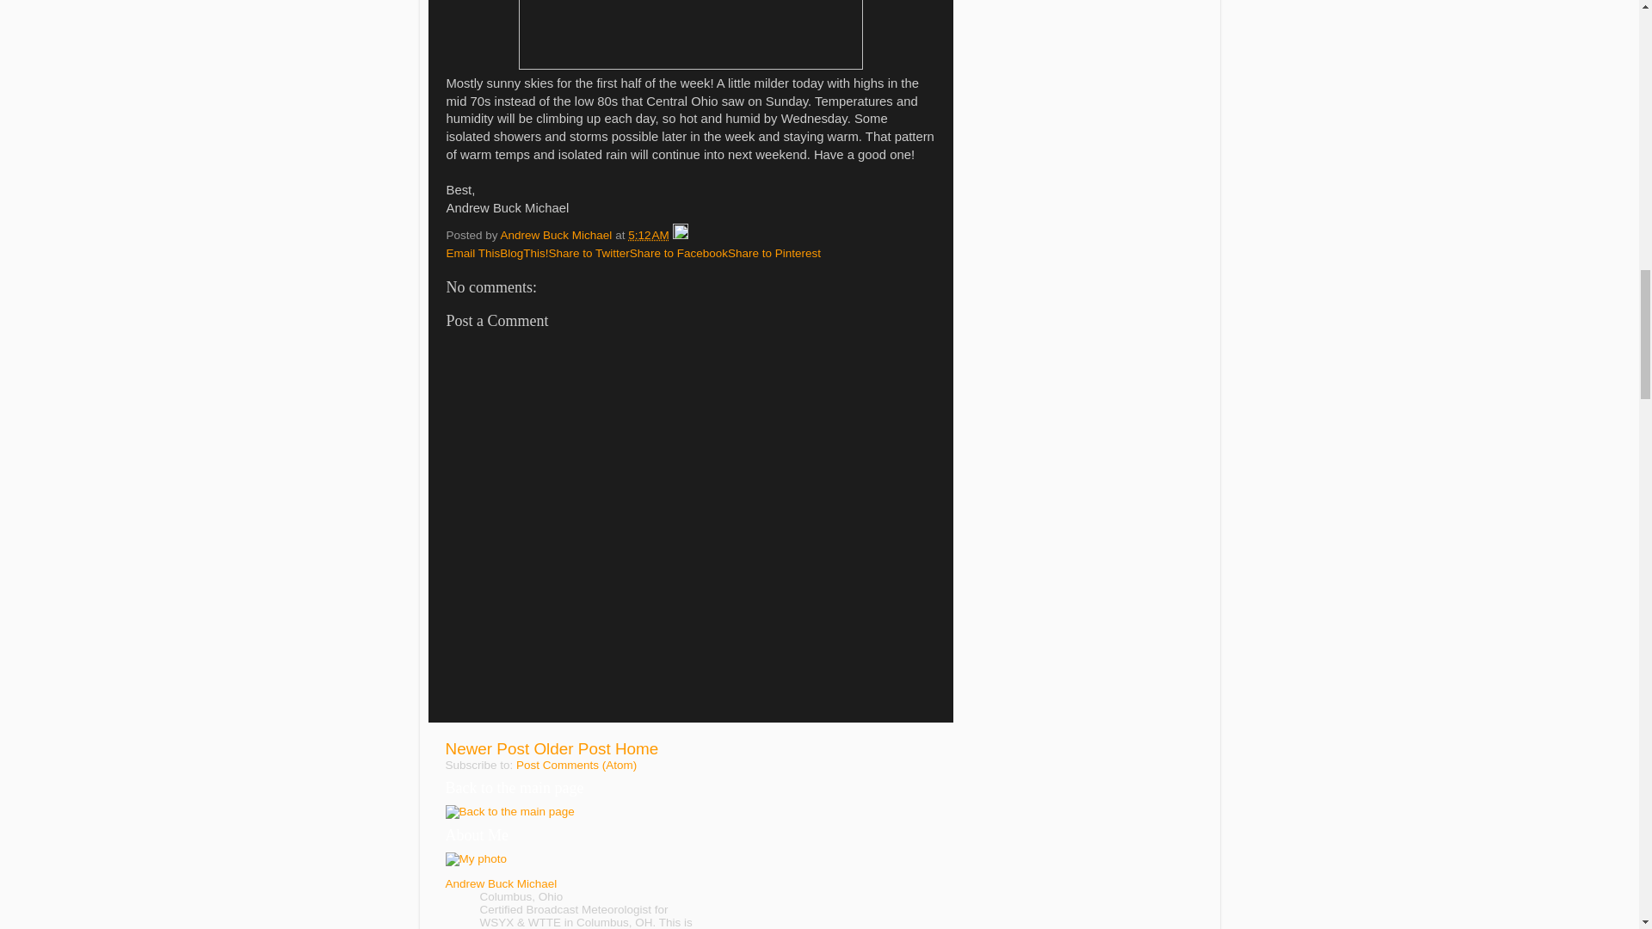 The width and height of the screenshot is (1652, 929). Describe the element at coordinates (636, 748) in the screenshot. I see `Home` at that location.